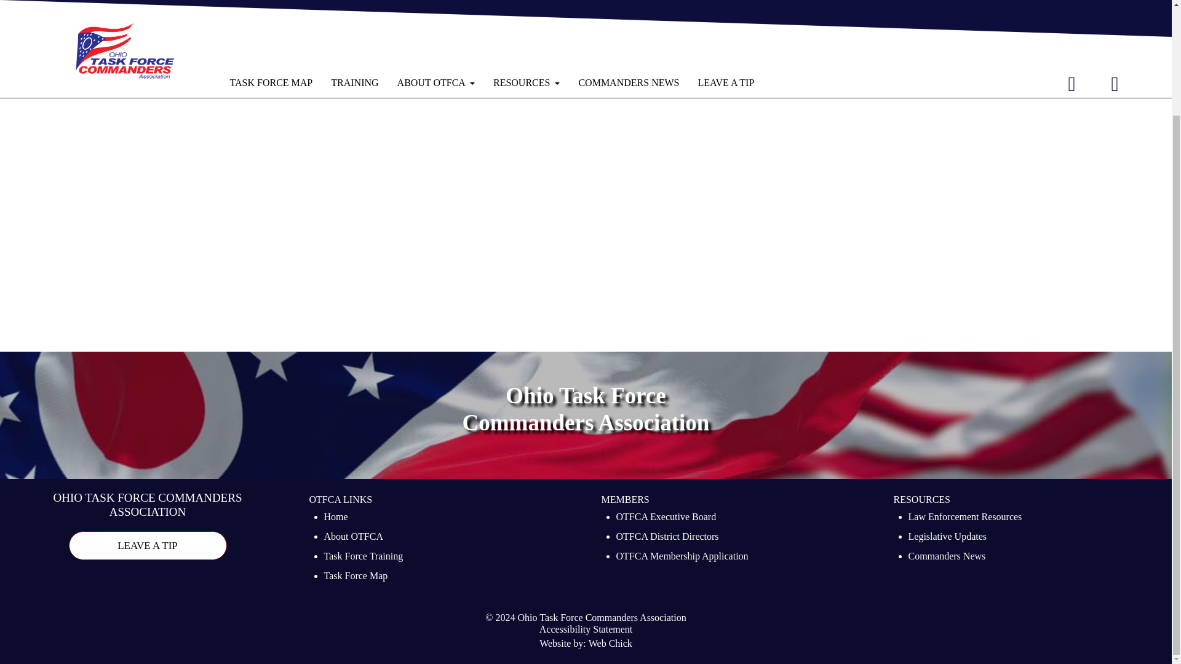  I want to click on Task Force Map, so click(356, 577).